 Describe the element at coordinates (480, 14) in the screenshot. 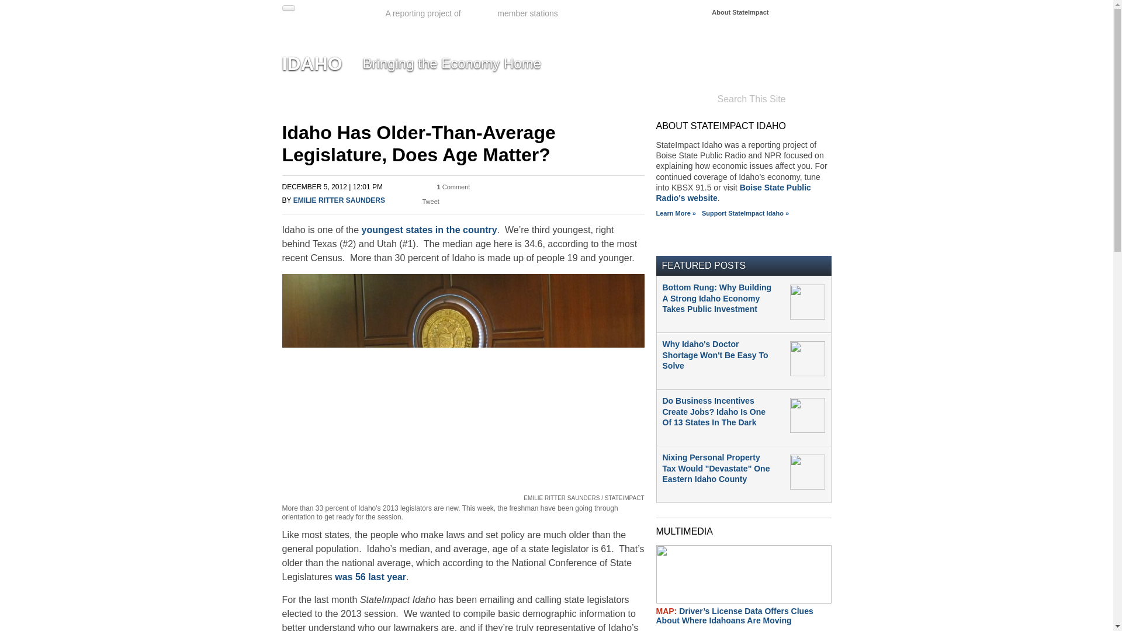

I see `NPR` at that location.